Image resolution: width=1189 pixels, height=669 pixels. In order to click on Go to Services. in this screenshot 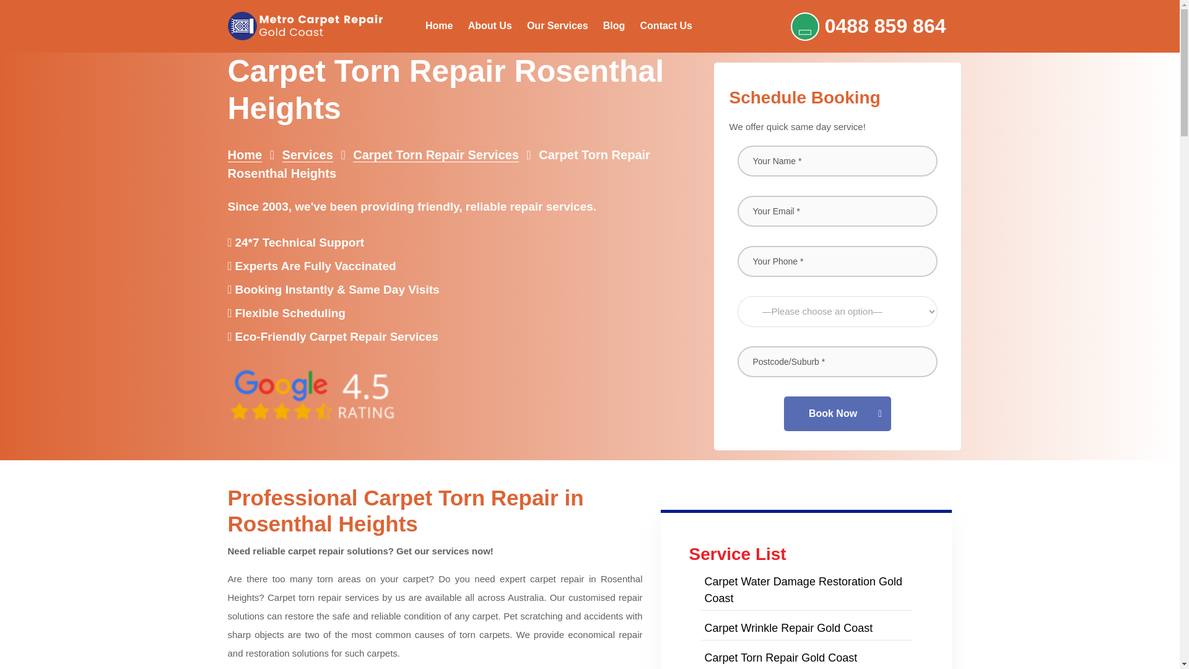, I will do `click(307, 155)`.